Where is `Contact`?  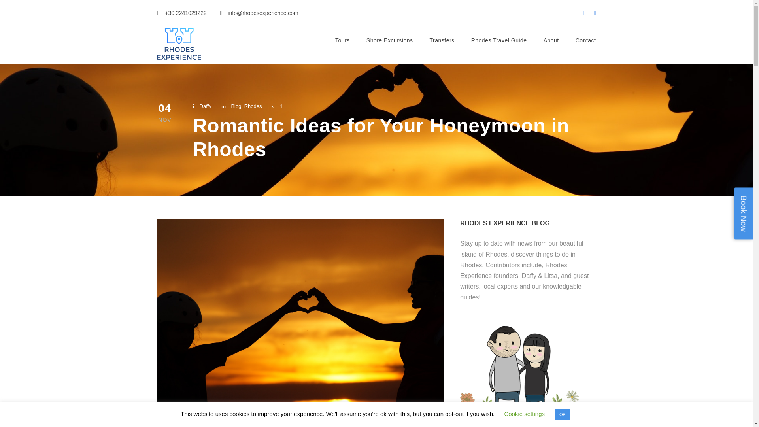
Contact is located at coordinates (585, 47).